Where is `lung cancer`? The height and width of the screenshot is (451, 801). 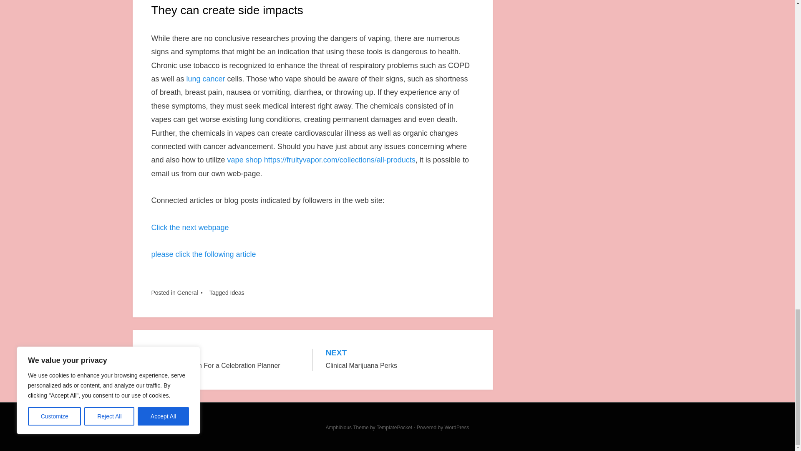
lung cancer is located at coordinates (206, 79).